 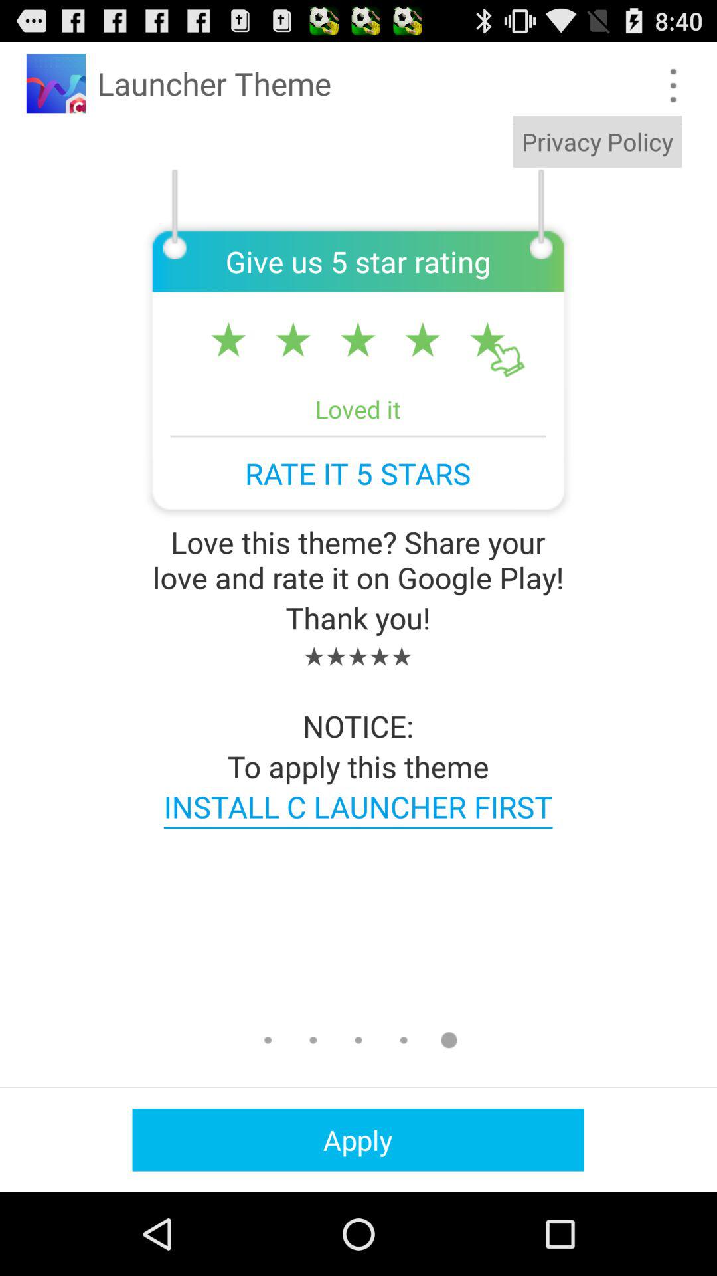 I want to click on press icon to the right of launcher theme app, so click(x=597, y=142).